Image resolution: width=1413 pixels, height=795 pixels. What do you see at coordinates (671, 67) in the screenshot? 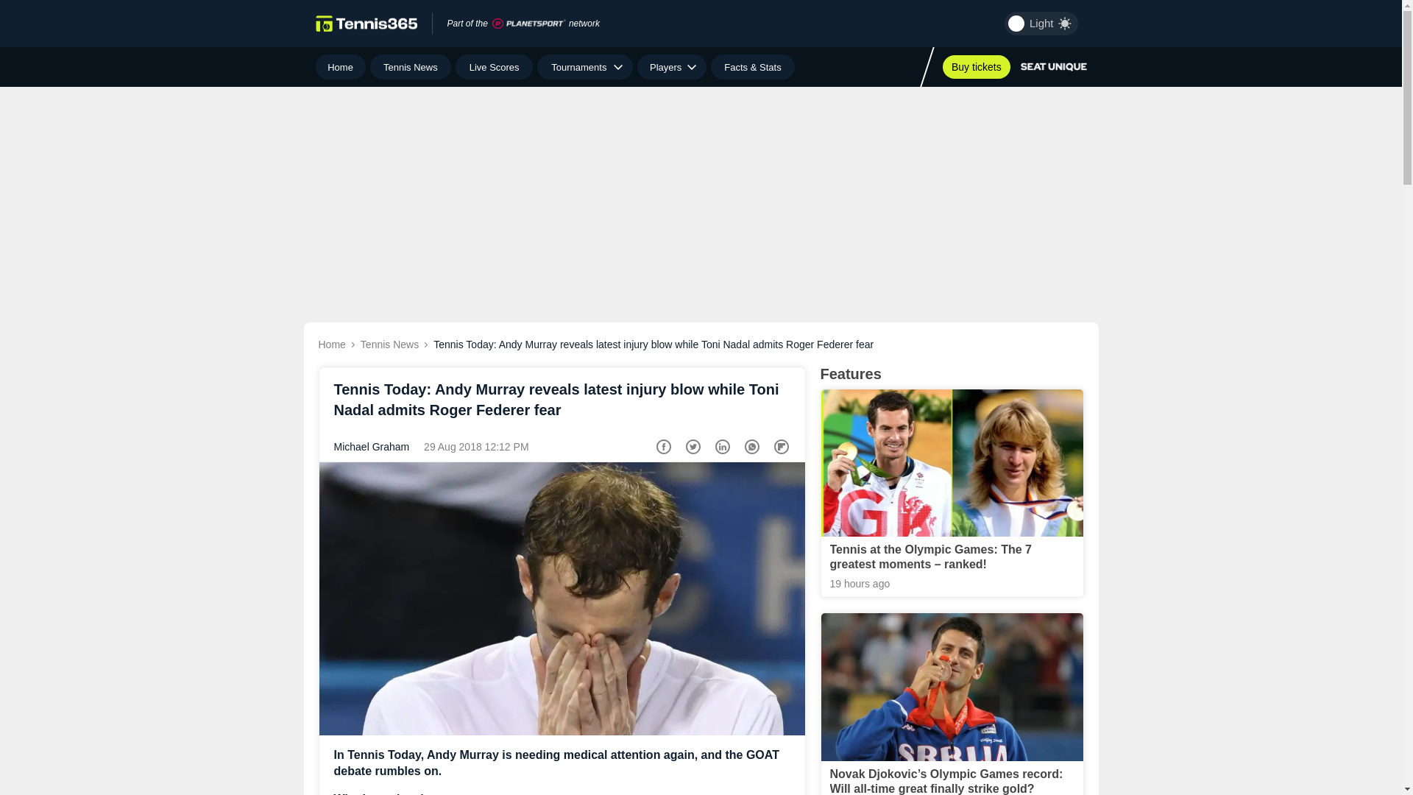
I see `Players` at bounding box center [671, 67].